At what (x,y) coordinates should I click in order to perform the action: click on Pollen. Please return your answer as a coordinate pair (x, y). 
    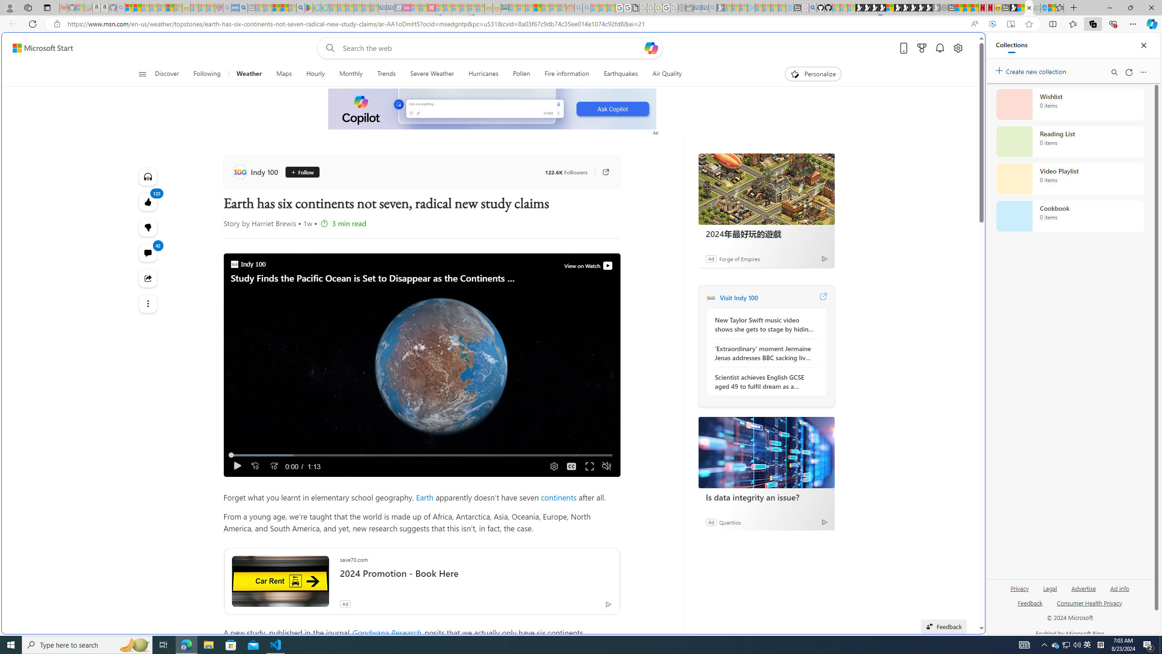
    Looking at the image, I should click on (521, 74).